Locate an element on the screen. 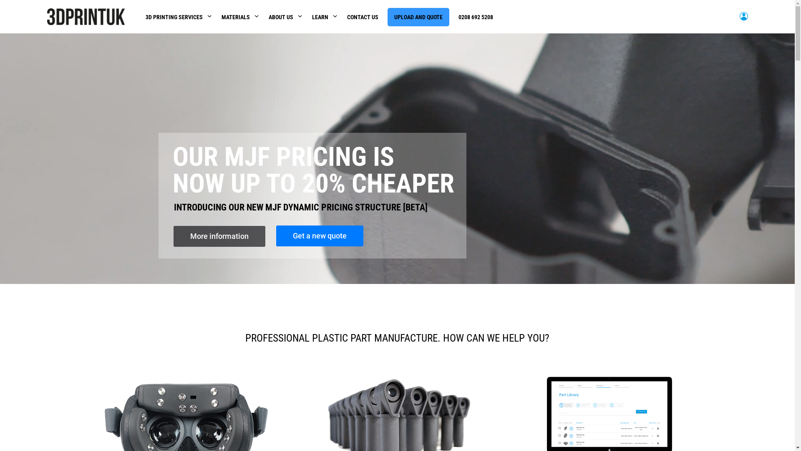 This screenshot has width=801, height=451. LEARN is located at coordinates (320, 17).